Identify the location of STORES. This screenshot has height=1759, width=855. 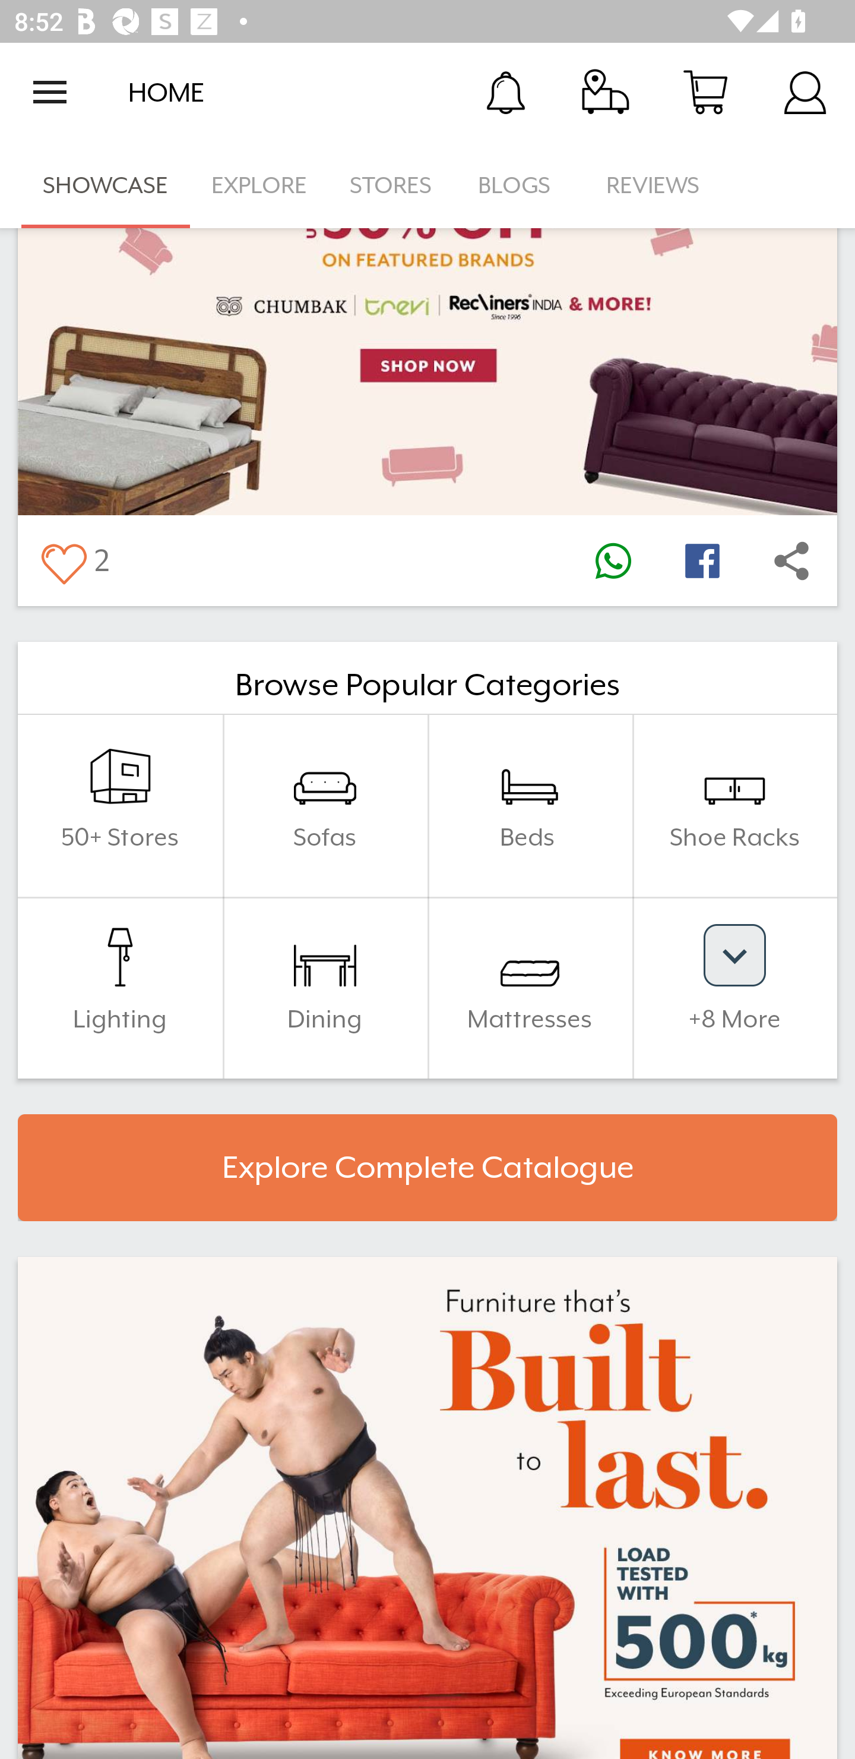
(392, 185).